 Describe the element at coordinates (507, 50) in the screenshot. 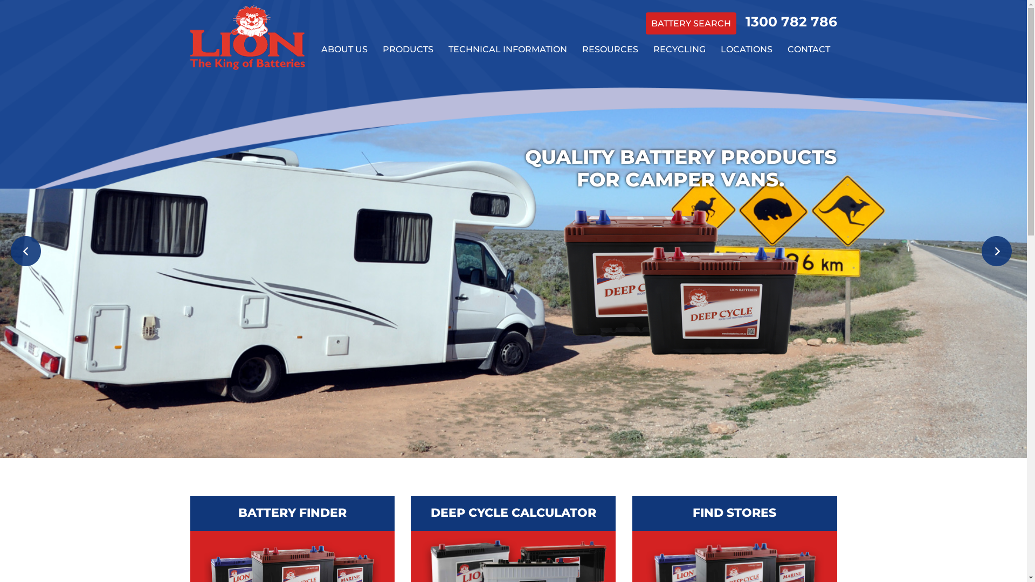

I see `TECHNICAL INFORMATION` at that location.